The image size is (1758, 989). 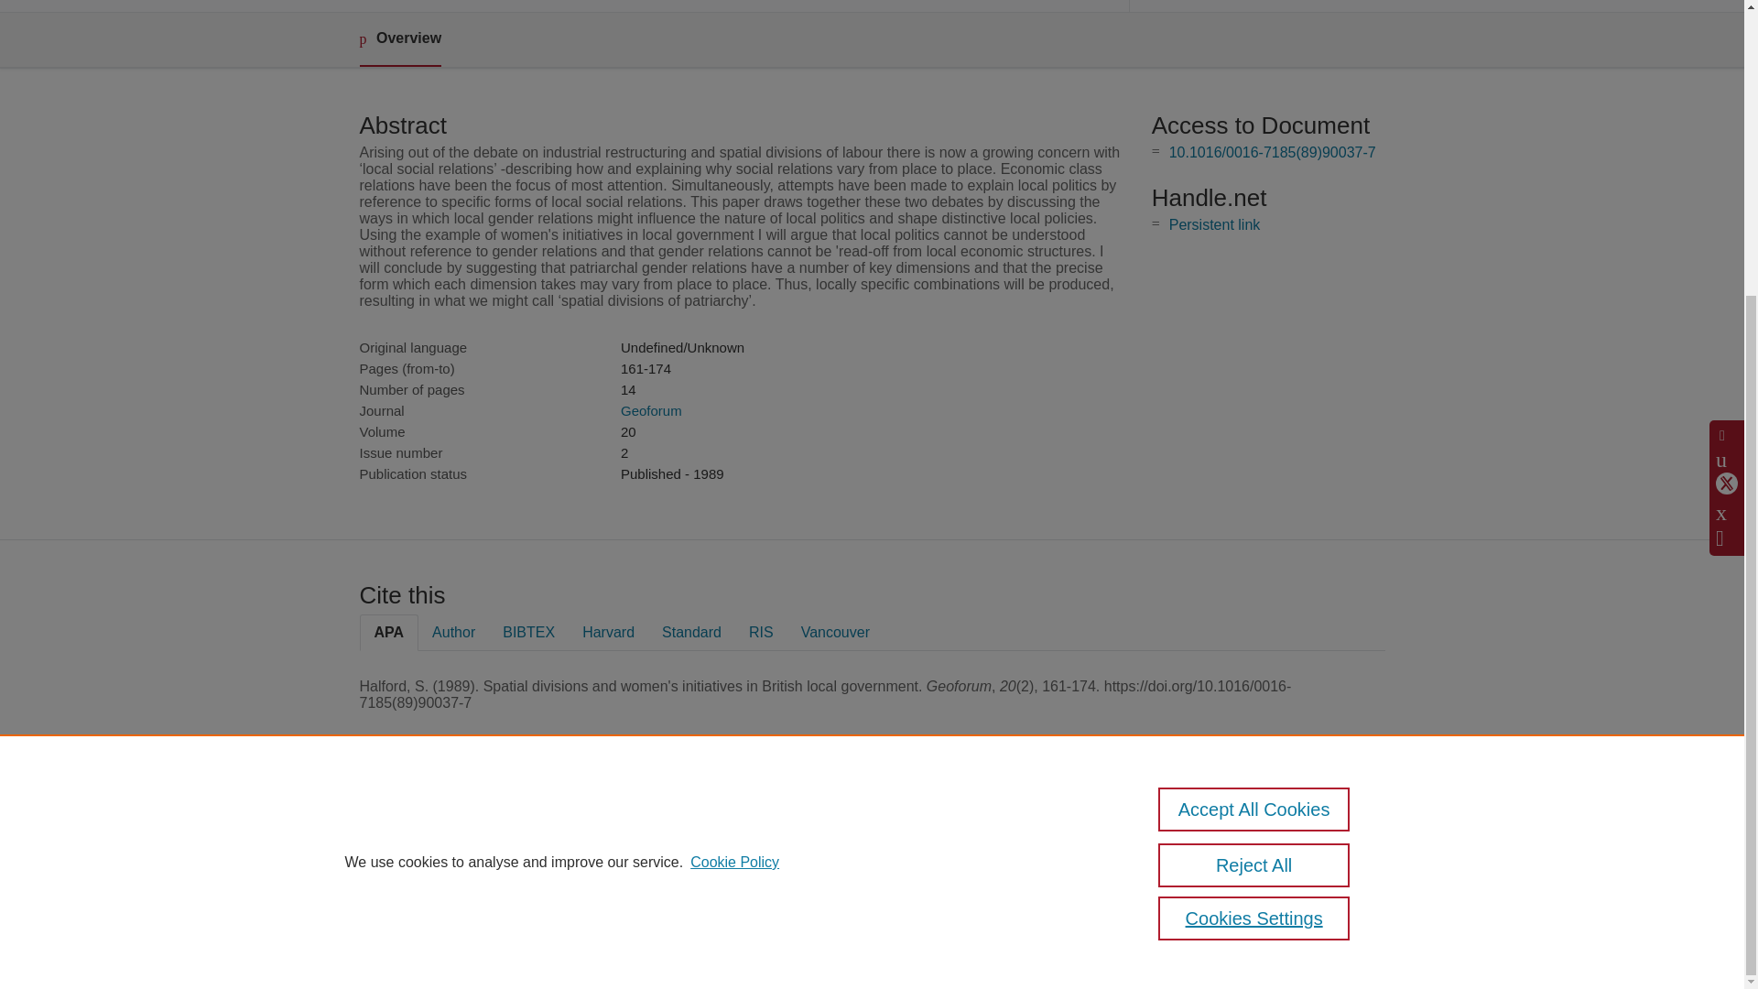 I want to click on use of cookies, so click(x=961, y=894).